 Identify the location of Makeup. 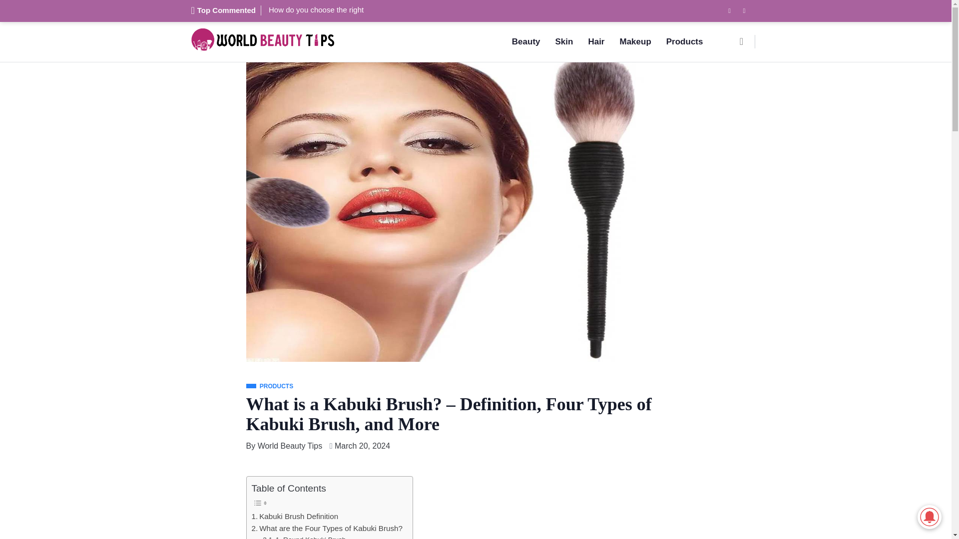
(634, 42).